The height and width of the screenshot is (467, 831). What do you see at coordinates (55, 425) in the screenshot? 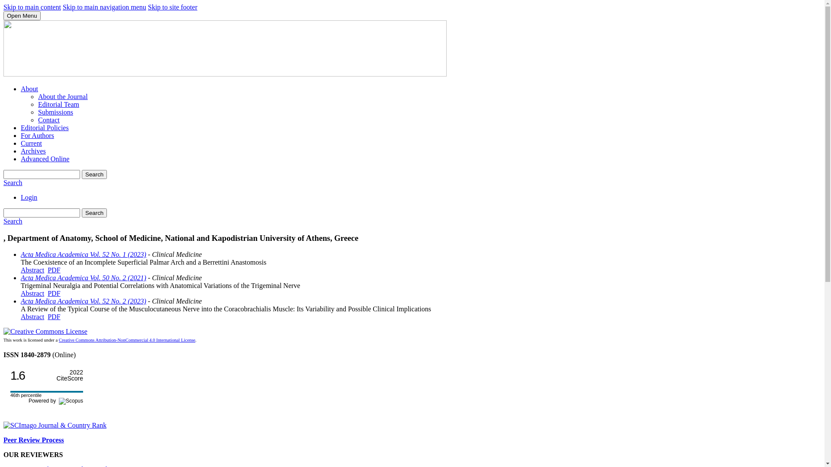
I see `SCImago Journal & Country Rank` at bounding box center [55, 425].